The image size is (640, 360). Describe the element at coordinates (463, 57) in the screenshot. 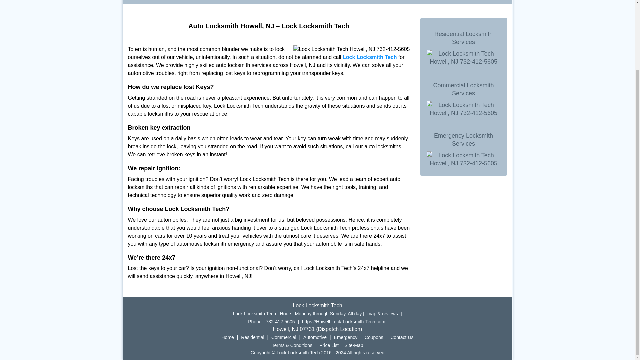

I see `Lock Locksmith Tech Howell, NJ 732-412-5605` at that location.